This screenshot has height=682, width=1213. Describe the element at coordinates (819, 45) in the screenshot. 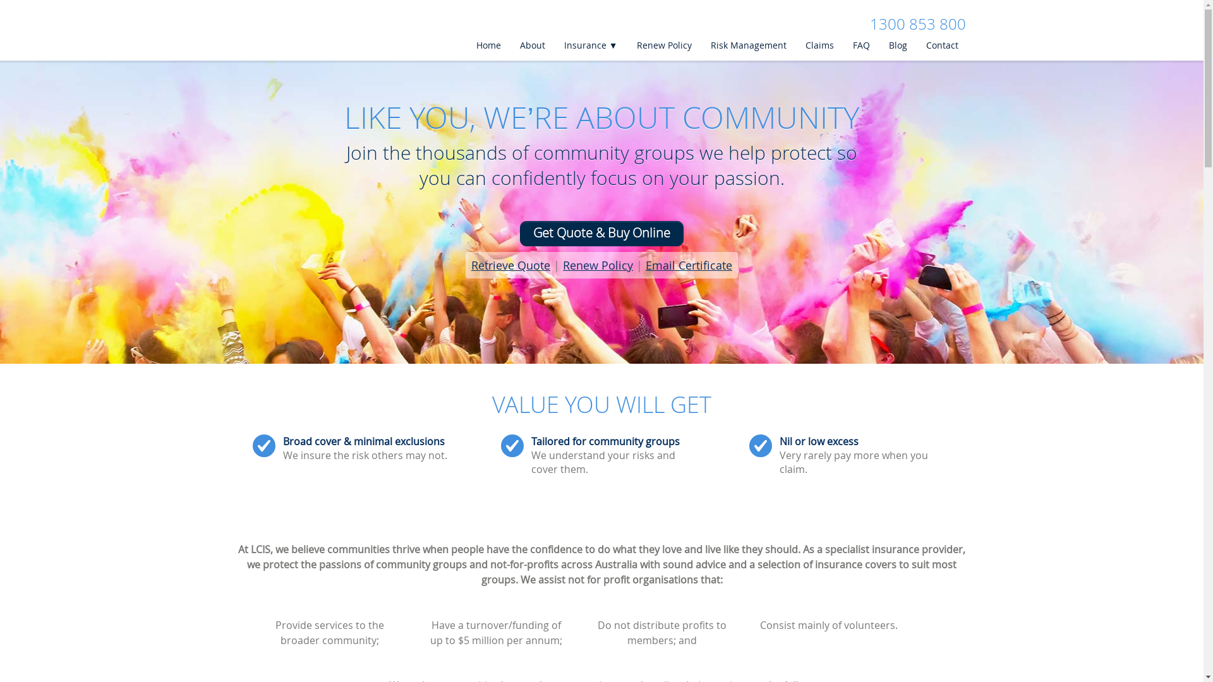

I see `Claims` at that location.